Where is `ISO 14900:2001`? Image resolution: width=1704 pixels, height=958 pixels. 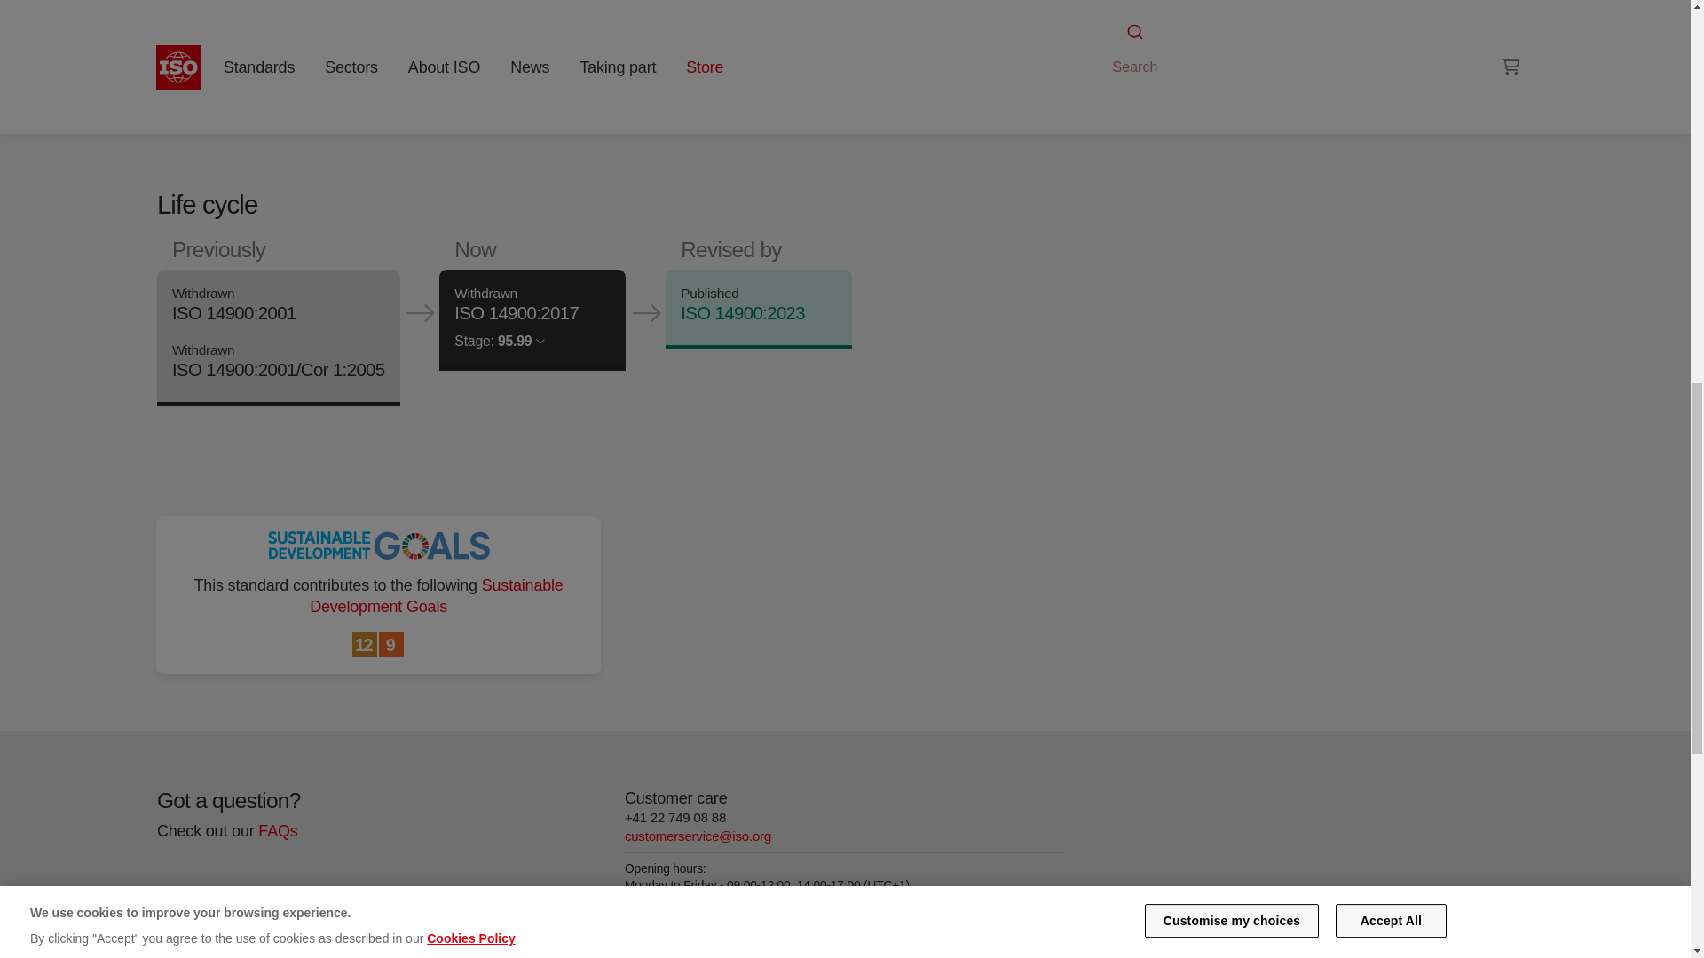 ISO 14900:2001 is located at coordinates (233, 314).